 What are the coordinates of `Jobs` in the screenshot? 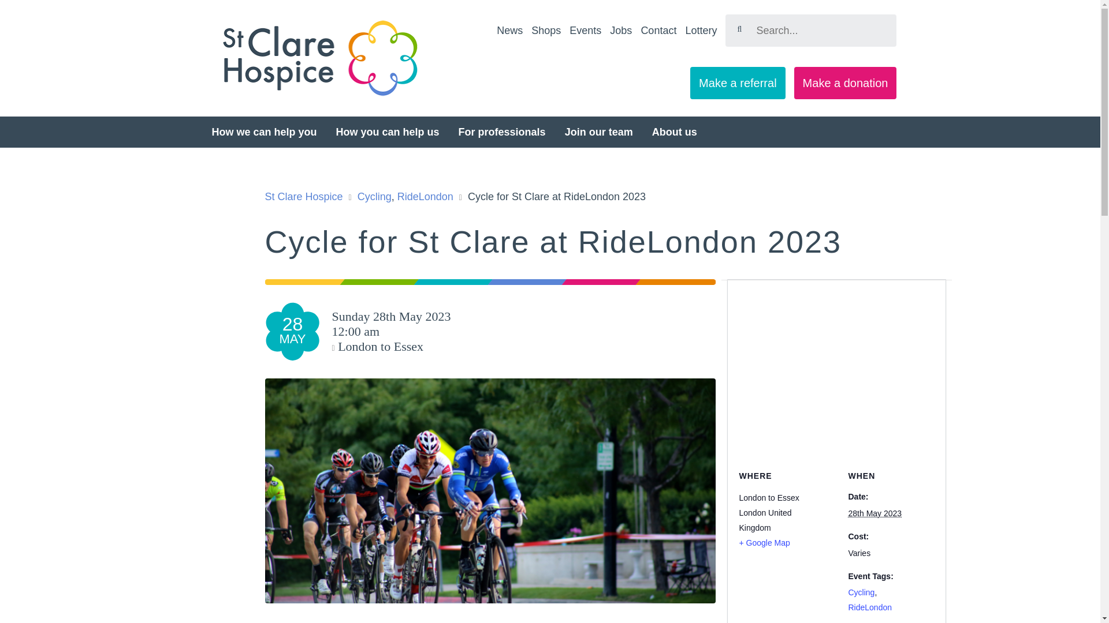 It's located at (621, 30).